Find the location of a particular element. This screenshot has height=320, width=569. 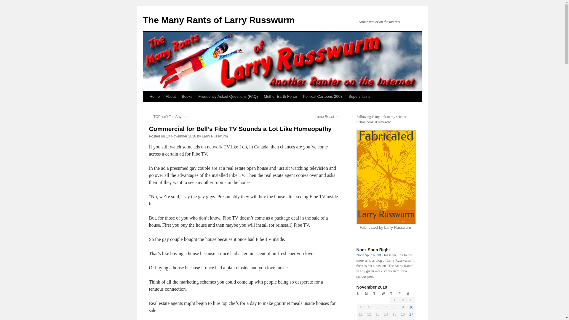

Sunday is located at coordinates (360, 294).